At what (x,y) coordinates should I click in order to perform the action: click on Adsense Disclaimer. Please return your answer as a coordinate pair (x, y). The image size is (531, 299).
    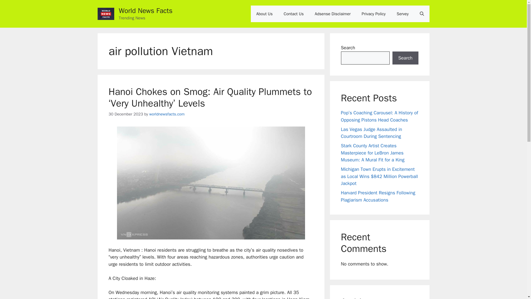
    Looking at the image, I should click on (332, 14).